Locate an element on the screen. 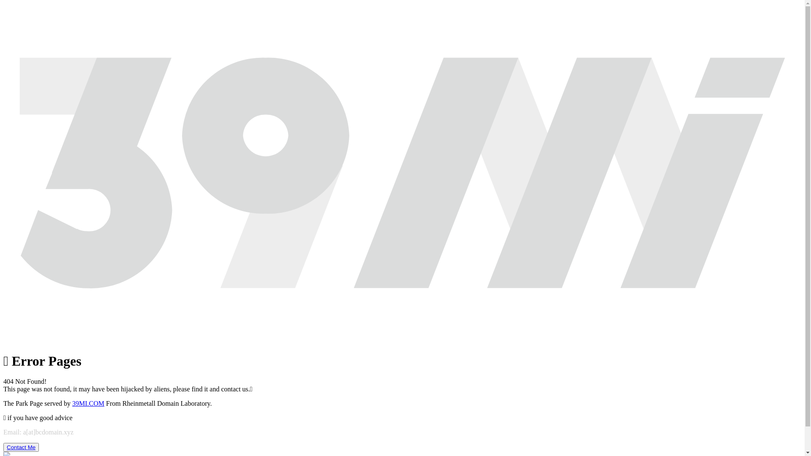 This screenshot has height=456, width=811. 39MI.COM is located at coordinates (88, 404).